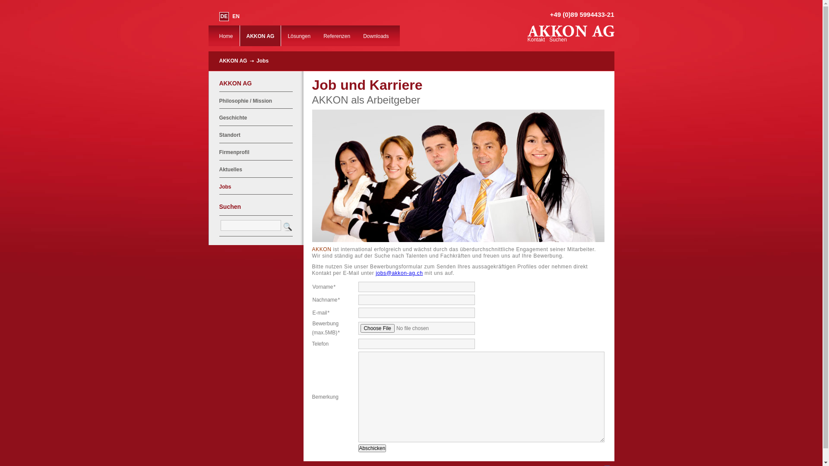 The width and height of the screenshot is (829, 466). I want to click on Kontakt, so click(536, 40).